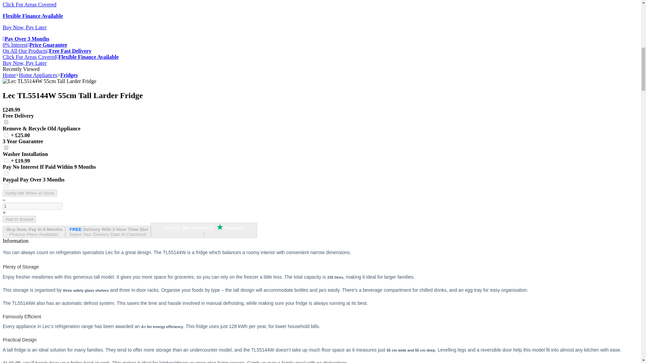 This screenshot has height=363, width=646. What do you see at coordinates (204, 228) in the screenshot?
I see `Customer reviews powered by Trustpilot` at bounding box center [204, 228].